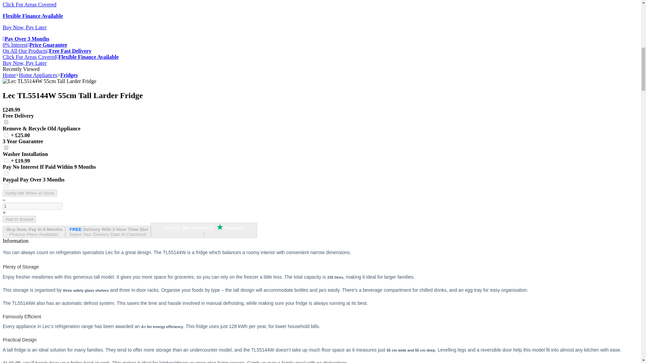 This screenshot has height=363, width=646. What do you see at coordinates (204, 228) in the screenshot?
I see `Customer reviews powered by Trustpilot` at bounding box center [204, 228].